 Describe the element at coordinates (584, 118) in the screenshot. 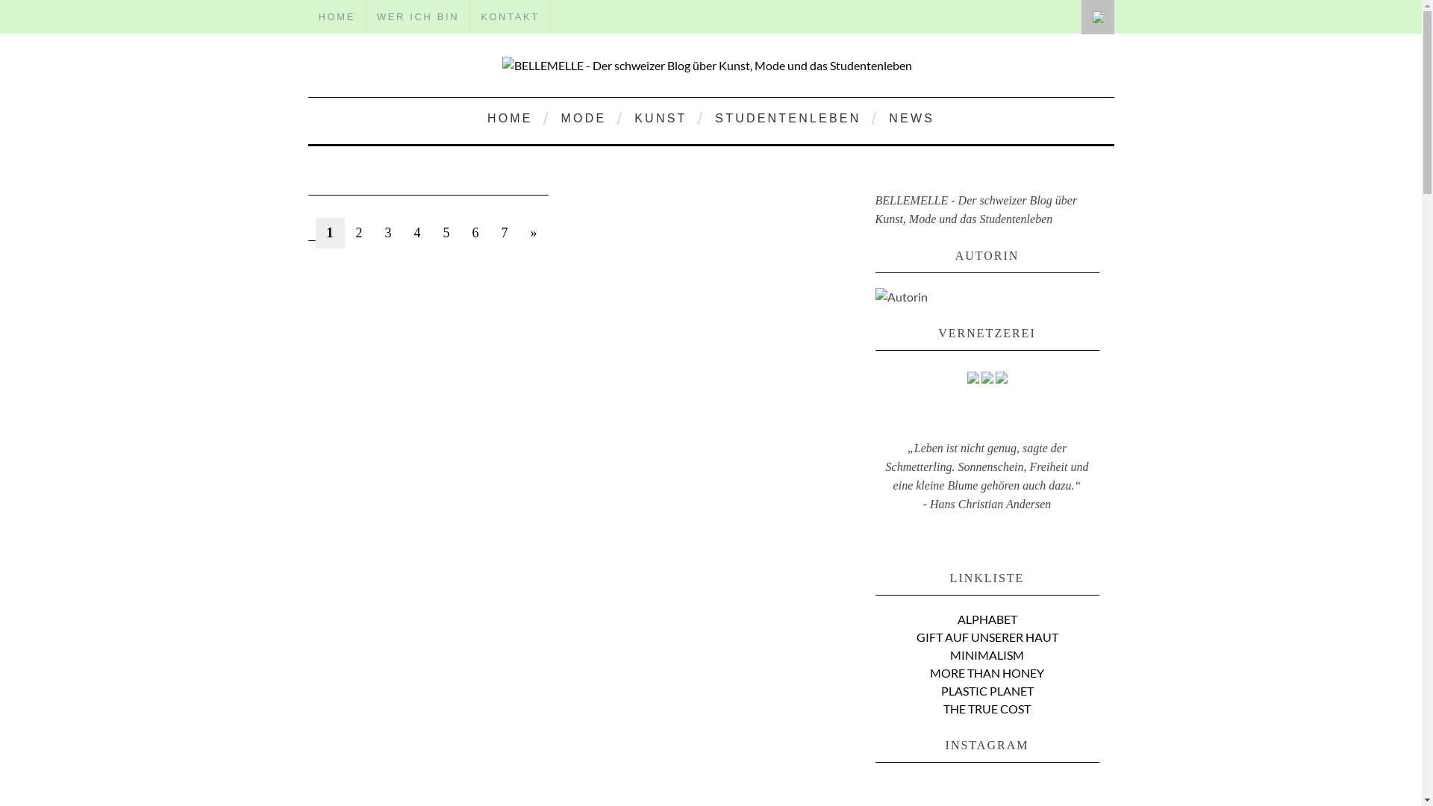

I see `MODE` at that location.